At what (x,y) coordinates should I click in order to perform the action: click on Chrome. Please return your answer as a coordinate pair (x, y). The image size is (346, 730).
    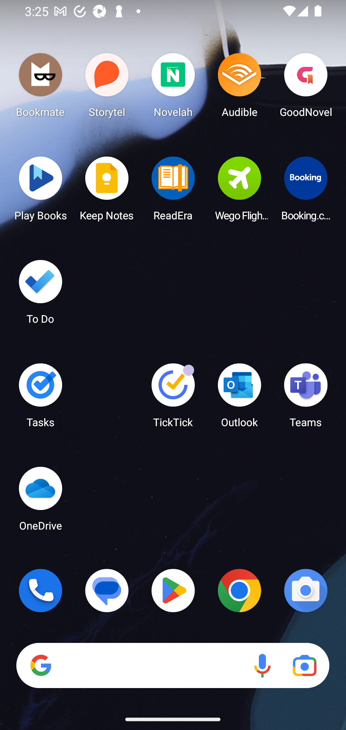
    Looking at the image, I should click on (239, 590).